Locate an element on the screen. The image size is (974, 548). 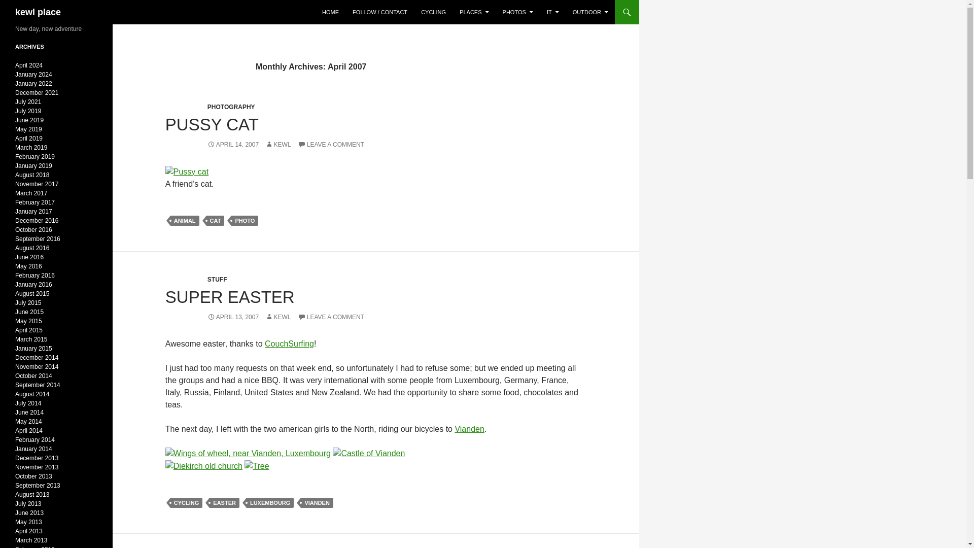
Castle of Vianden is located at coordinates (369, 454).